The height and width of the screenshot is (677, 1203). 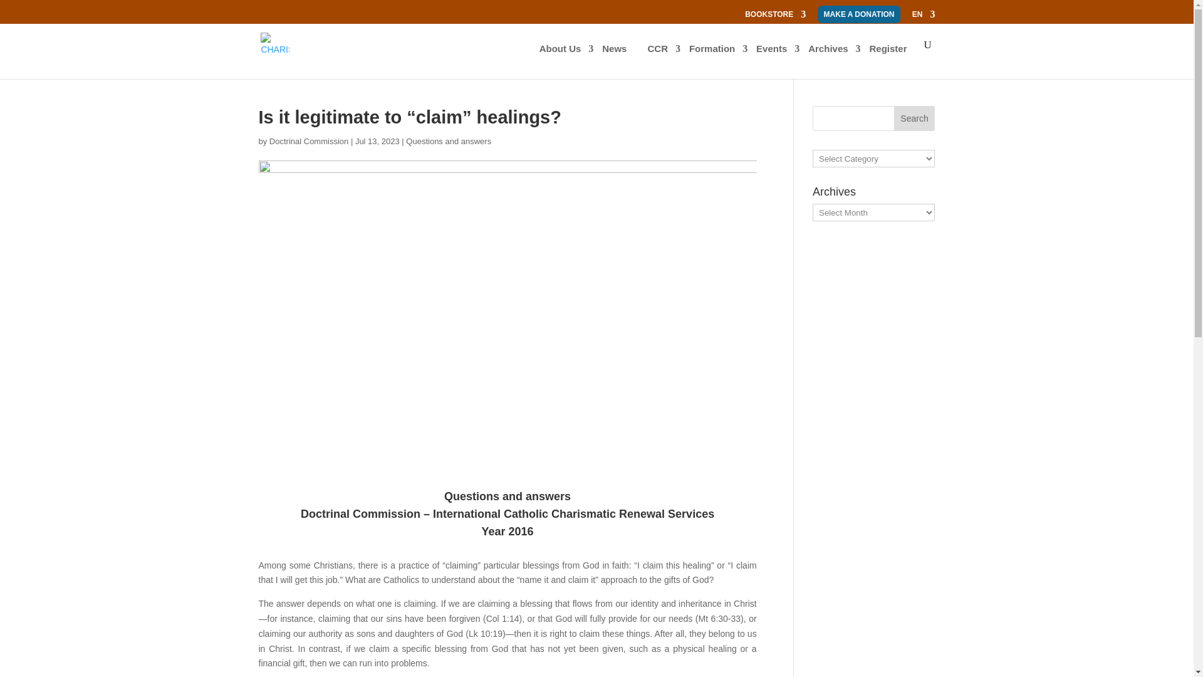 I want to click on Posts by Doctrinal Commission, so click(x=309, y=142).